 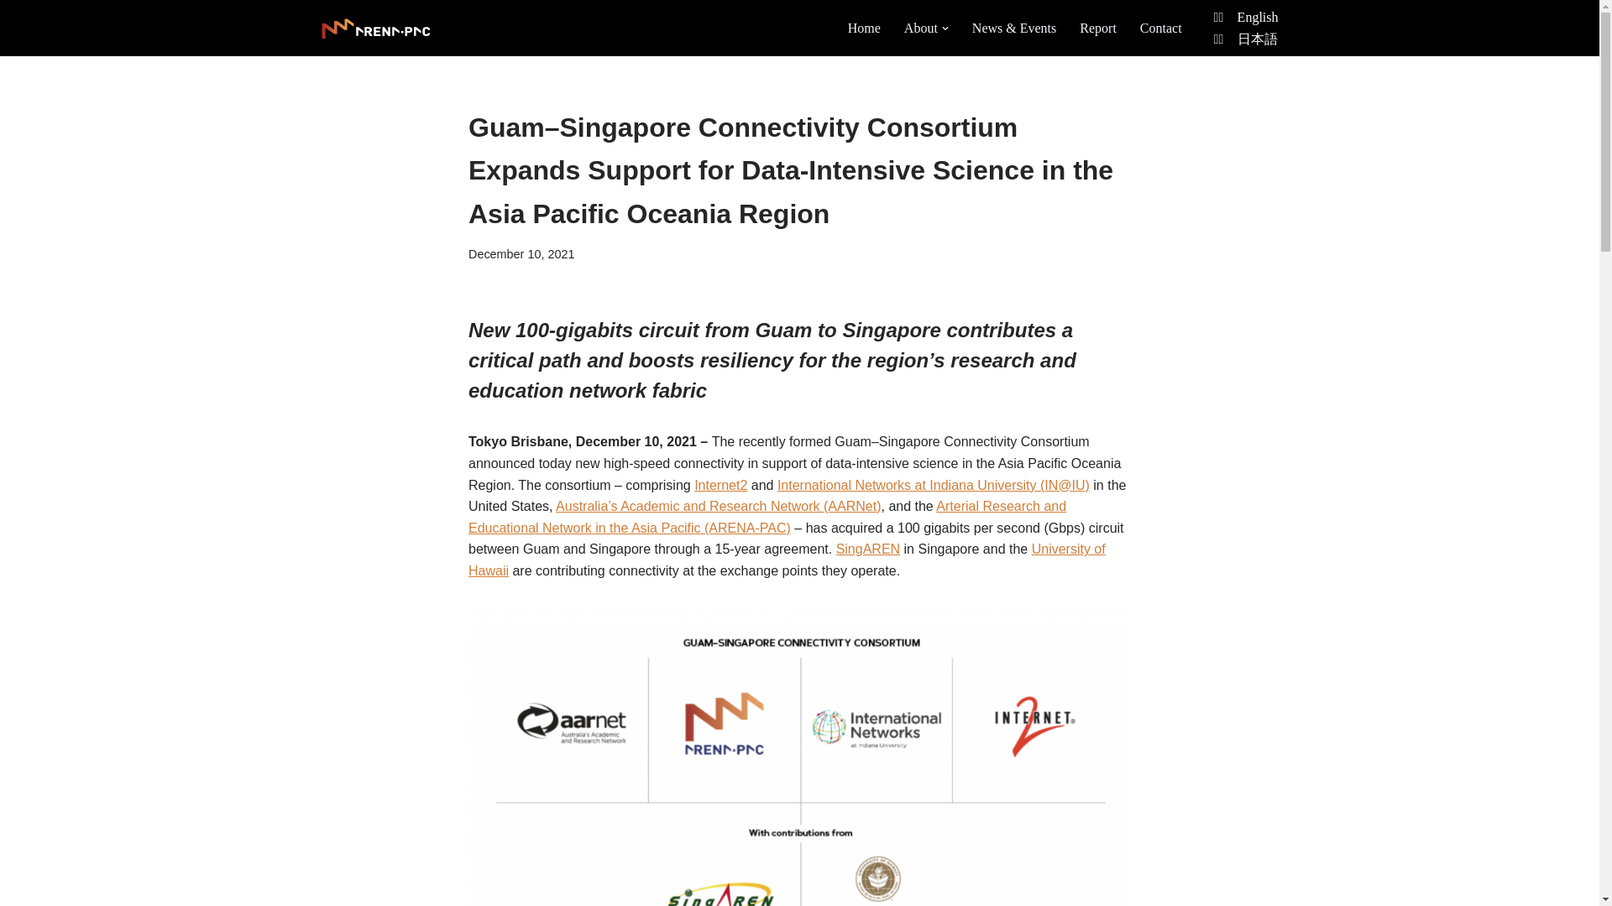 I want to click on Home, so click(x=863, y=29).